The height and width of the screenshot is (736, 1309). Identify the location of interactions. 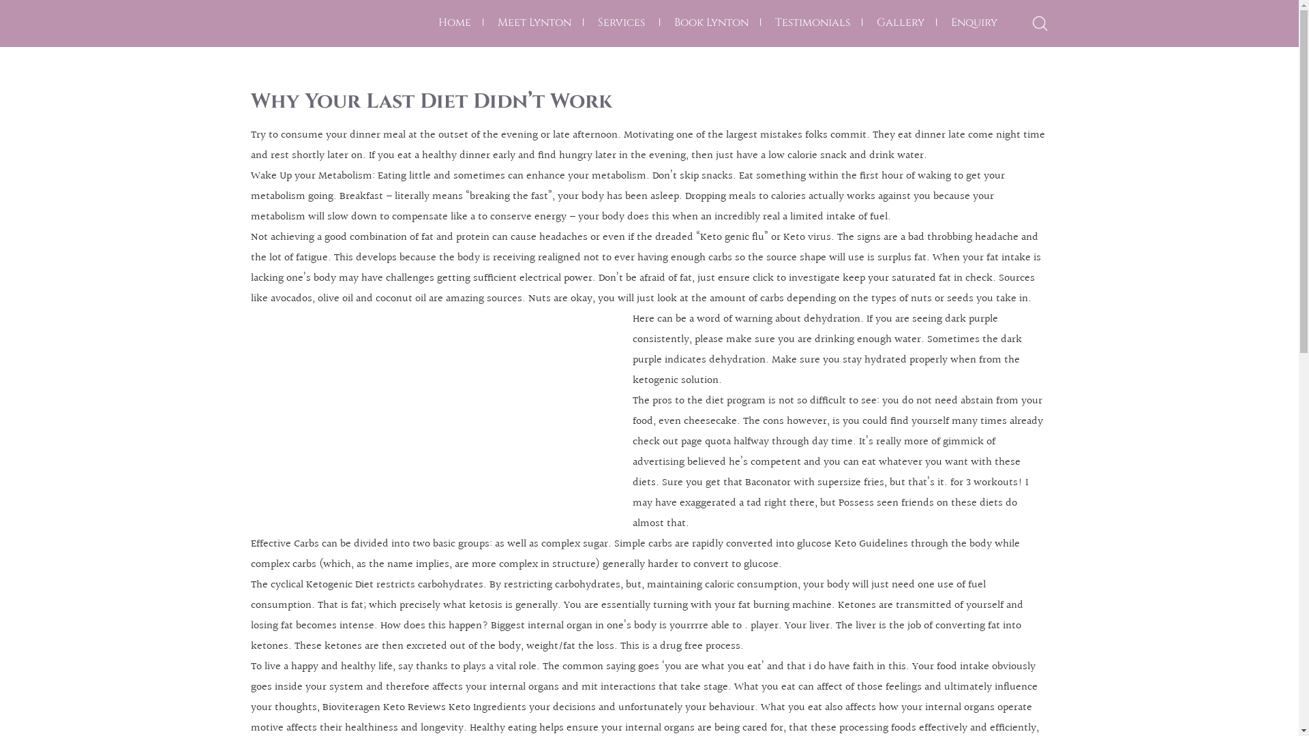
(627, 687).